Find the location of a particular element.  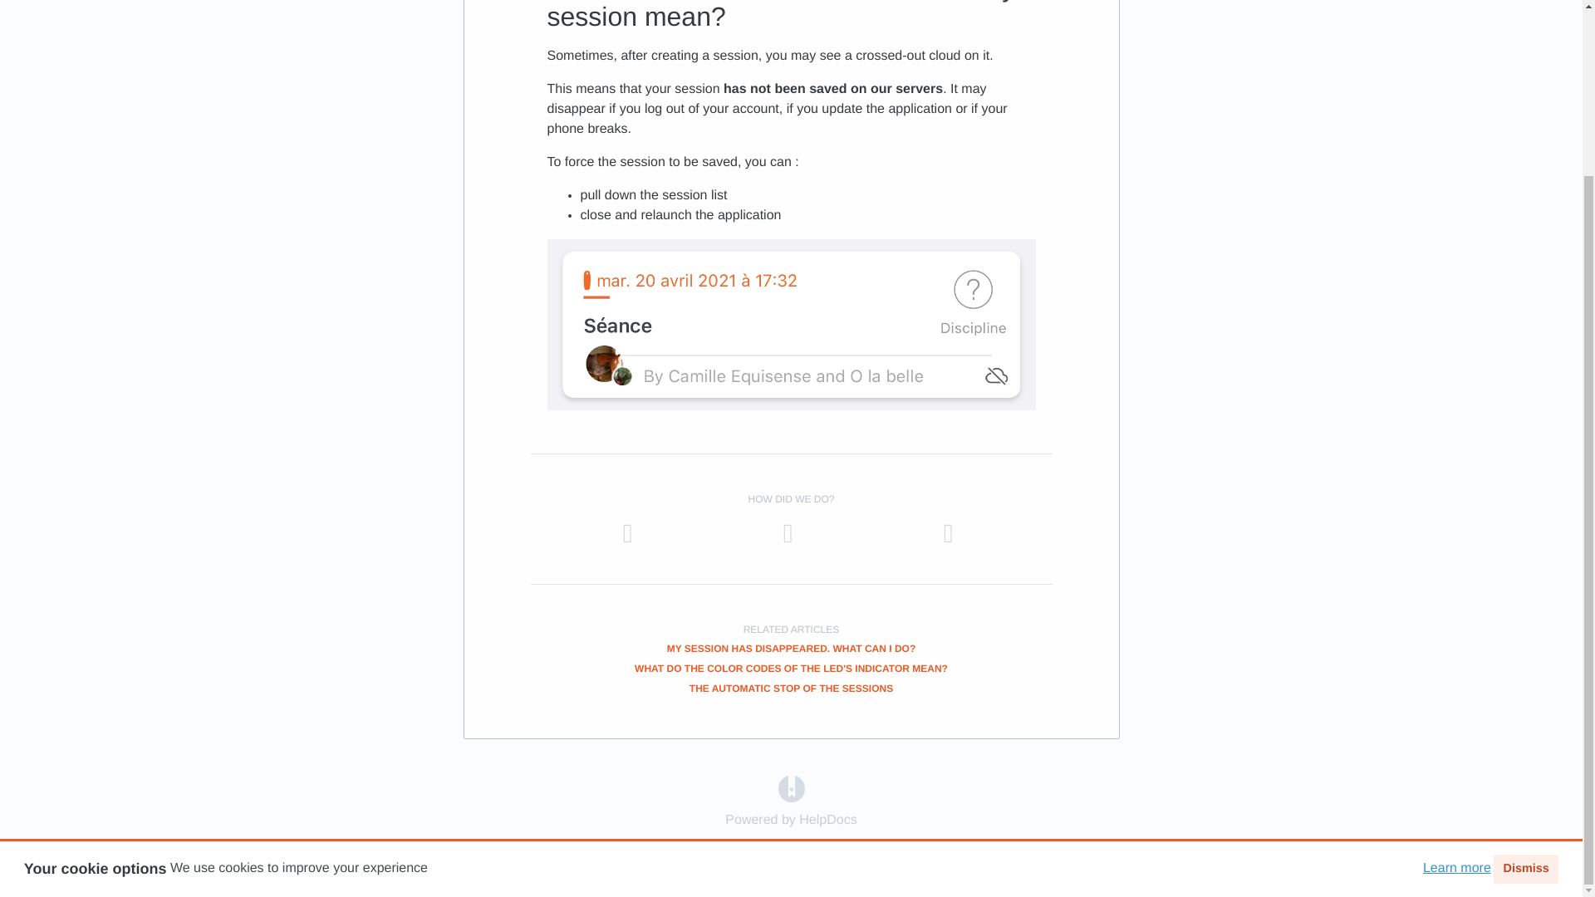

WHAT DO THE COLOR CODES OF THE LED'S INDICATOR MEAN? is located at coordinates (791, 669).